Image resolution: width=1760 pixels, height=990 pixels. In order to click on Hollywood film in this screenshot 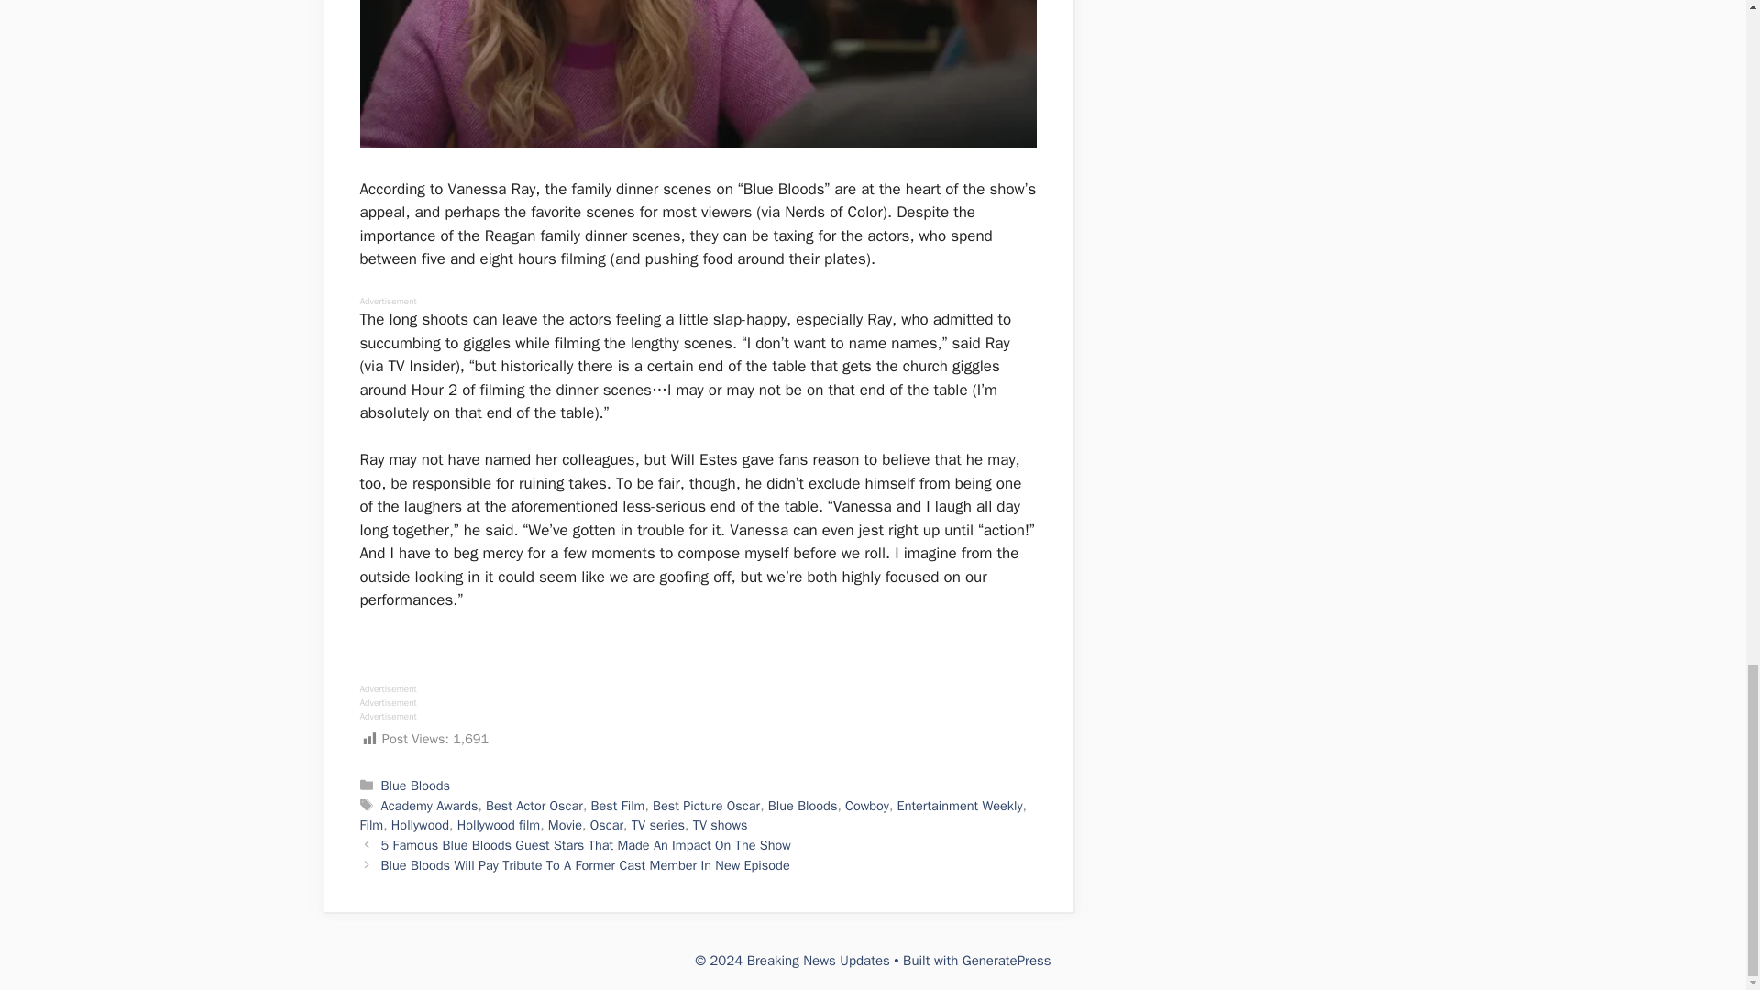, I will do `click(499, 825)`.